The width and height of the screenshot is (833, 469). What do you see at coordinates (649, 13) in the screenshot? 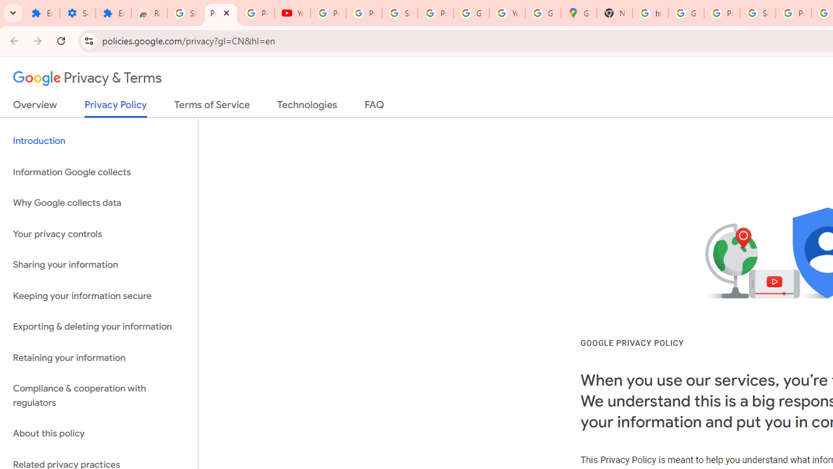
I see `https://scholar.google.com/` at bounding box center [649, 13].